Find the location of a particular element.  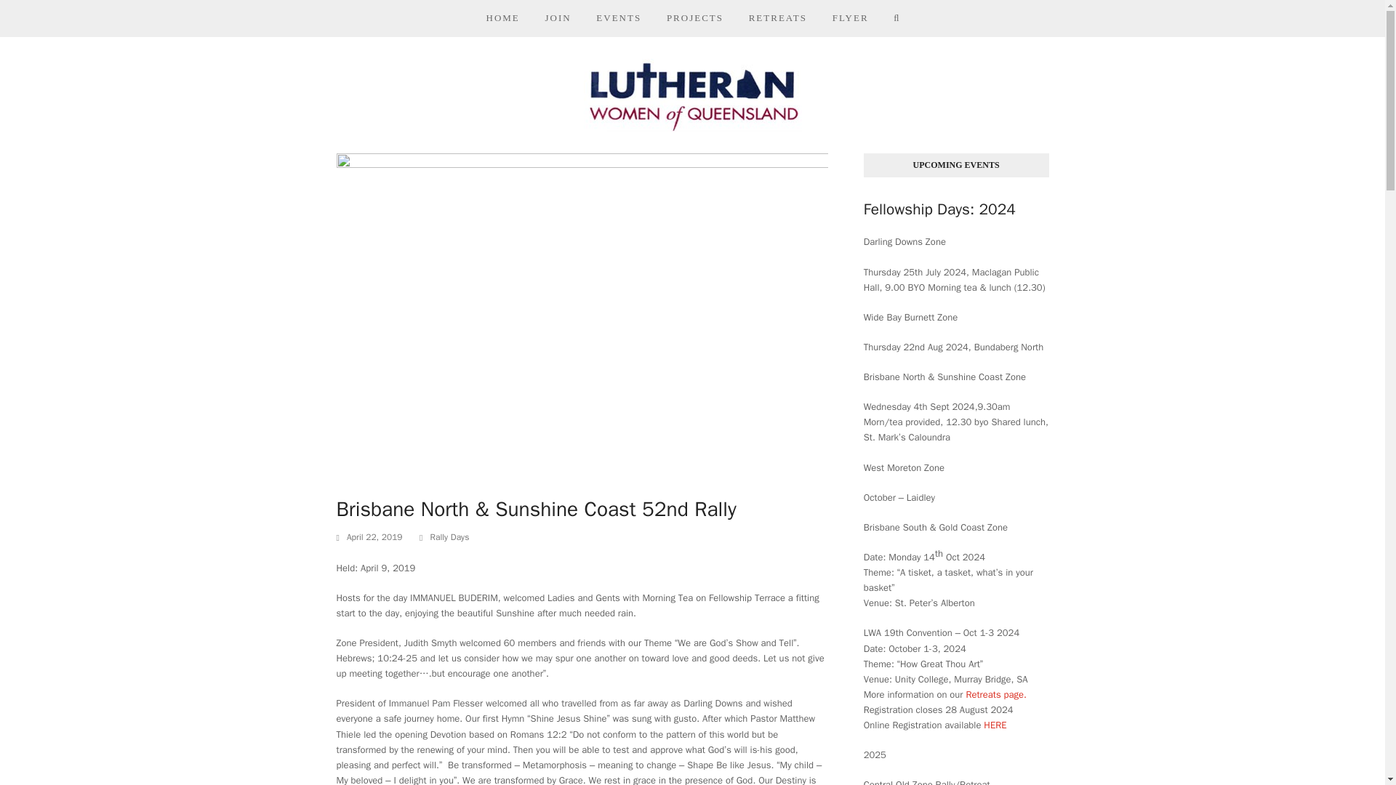

RETREATS is located at coordinates (777, 17).